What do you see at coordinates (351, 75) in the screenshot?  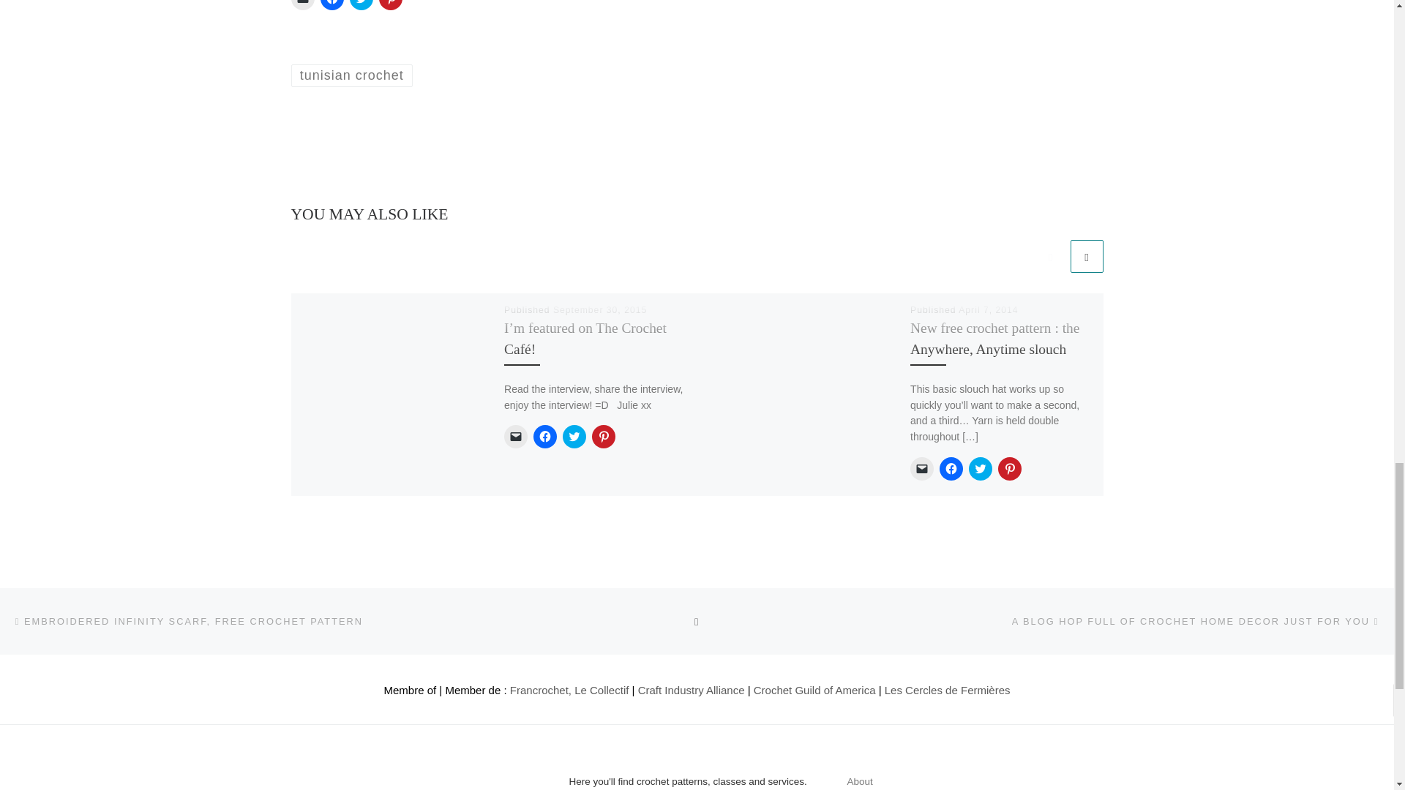 I see `View all posts in tunisian crochet` at bounding box center [351, 75].